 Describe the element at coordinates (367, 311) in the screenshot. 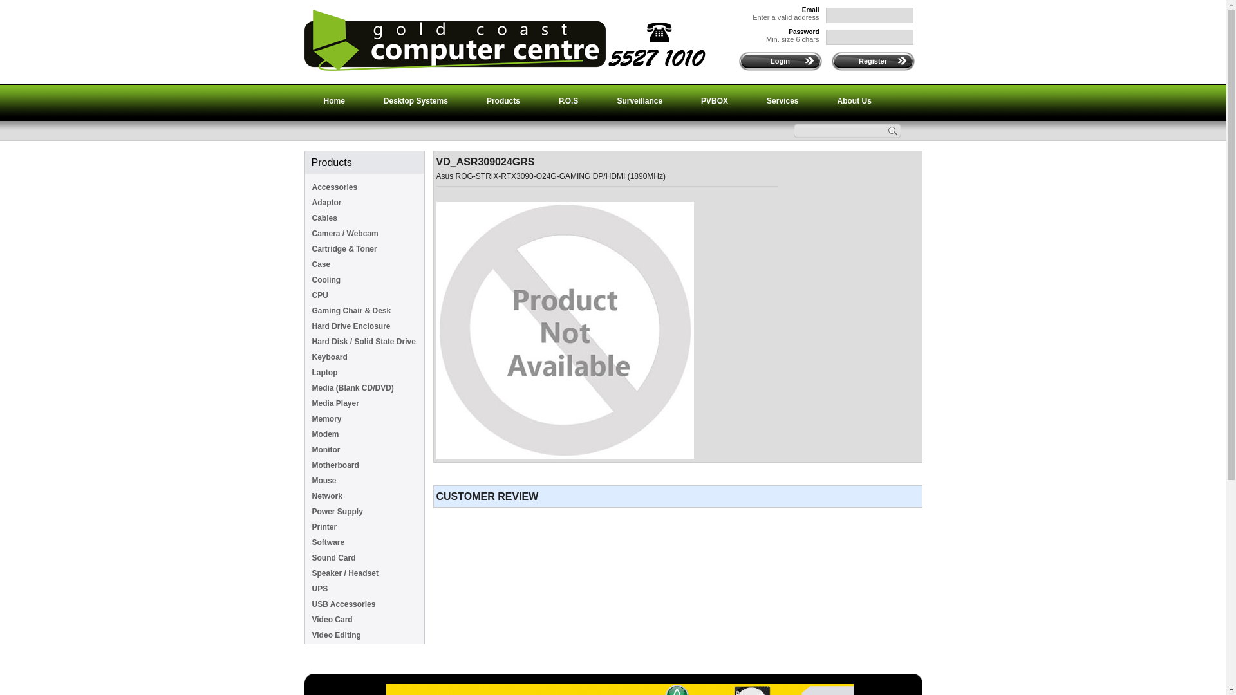

I see `Gaming Chair & Desk` at that location.